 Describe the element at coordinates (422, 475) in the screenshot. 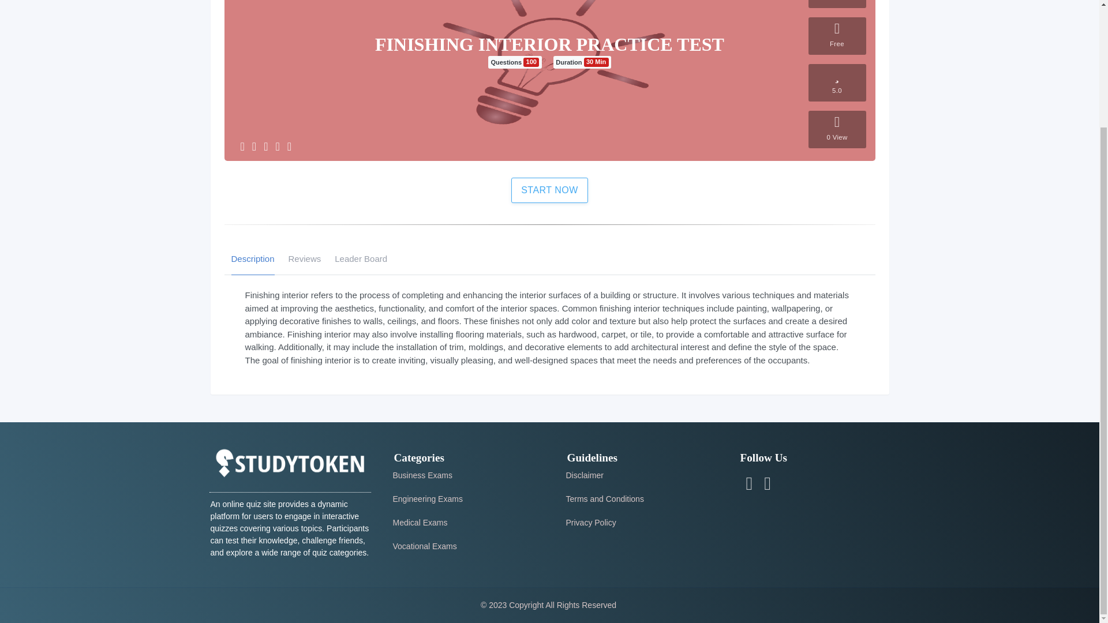

I see `Business Exams` at that location.